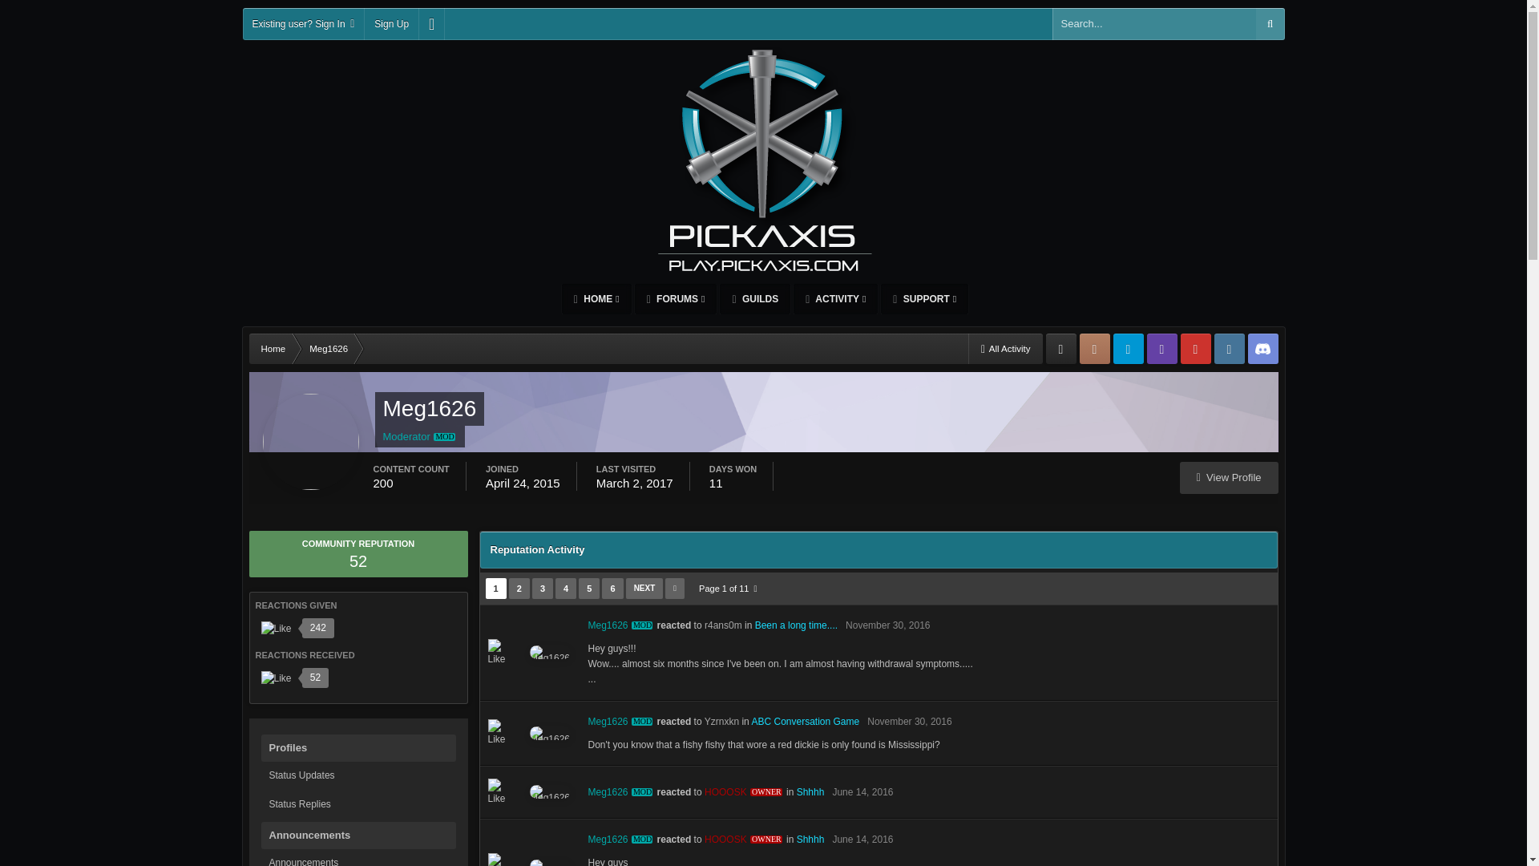  What do you see at coordinates (923, 299) in the screenshot?
I see `SUPPORT` at bounding box center [923, 299].